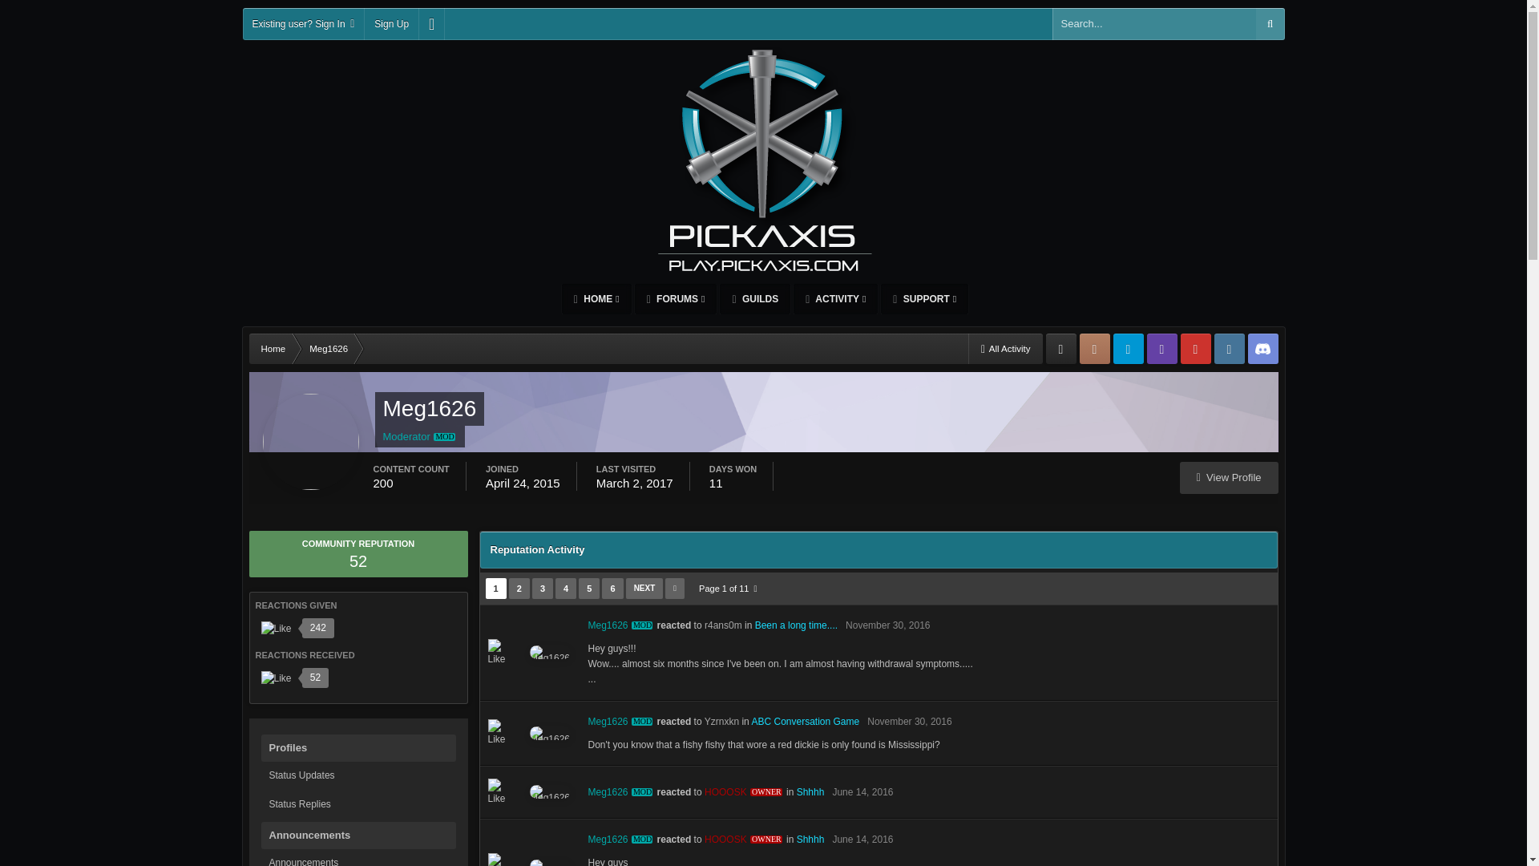  What do you see at coordinates (923, 299) in the screenshot?
I see `SUPPORT` at bounding box center [923, 299].